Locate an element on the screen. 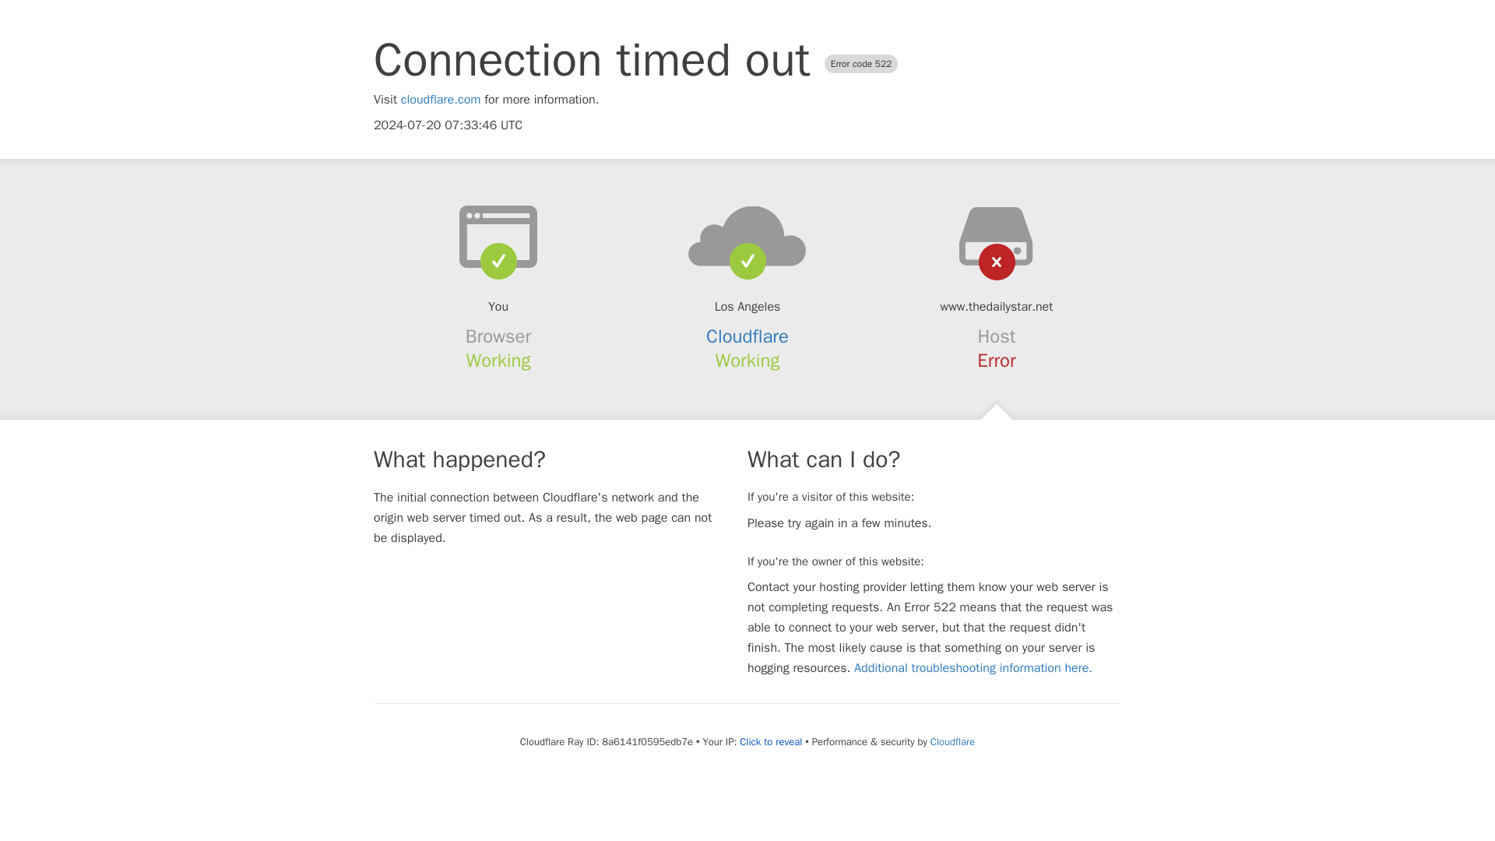 The height and width of the screenshot is (841, 1495). cloudflare.com is located at coordinates (441, 100).